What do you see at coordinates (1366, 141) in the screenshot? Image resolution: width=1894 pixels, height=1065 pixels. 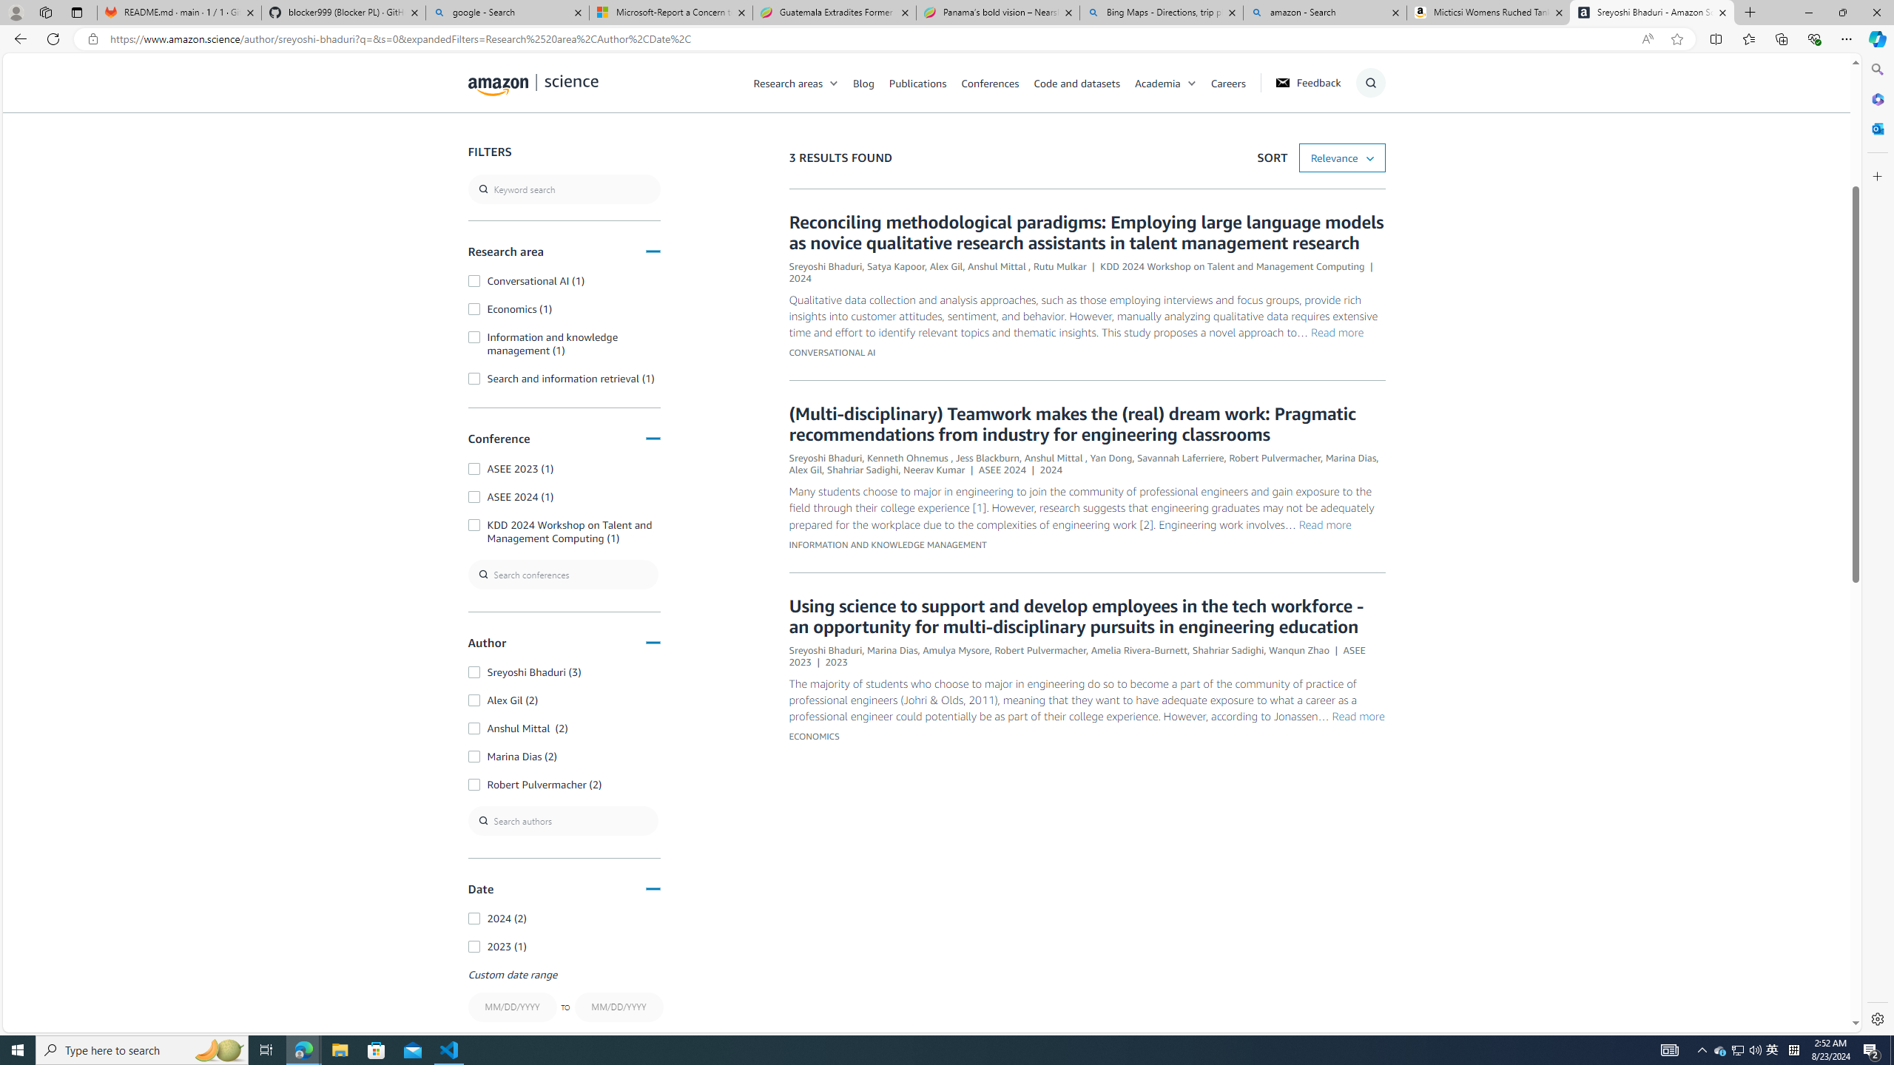 I see `Submit Search` at bounding box center [1366, 141].